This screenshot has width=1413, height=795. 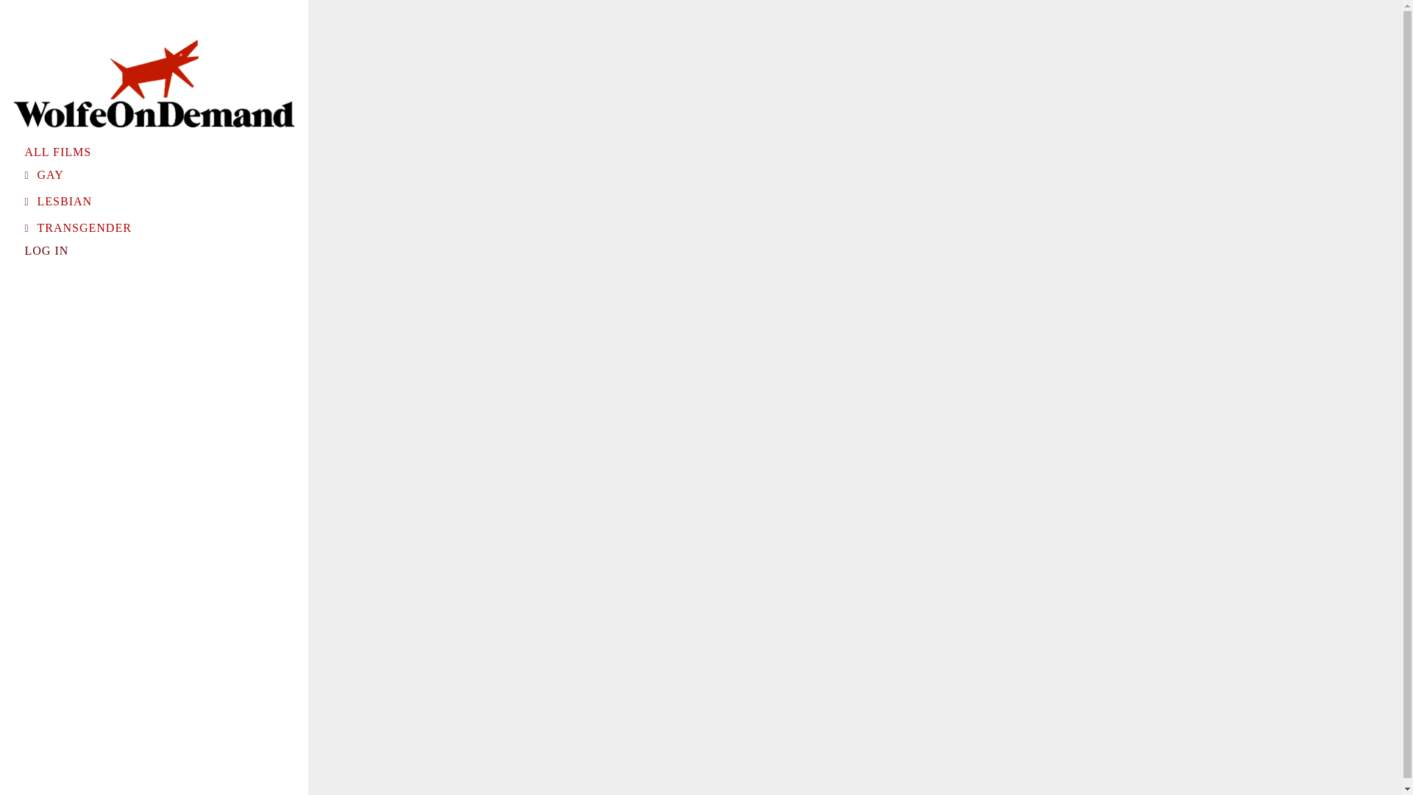 What do you see at coordinates (65, 201) in the screenshot?
I see `LESBIAN` at bounding box center [65, 201].